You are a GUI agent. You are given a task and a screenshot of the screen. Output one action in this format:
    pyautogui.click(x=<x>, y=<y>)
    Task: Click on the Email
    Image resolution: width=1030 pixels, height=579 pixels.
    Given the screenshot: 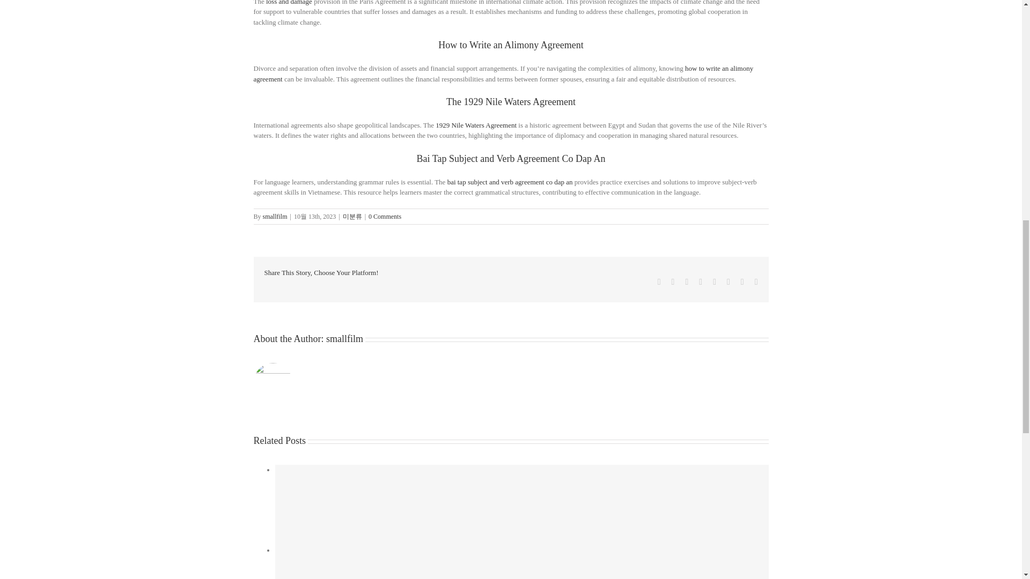 What is the action you would take?
    pyautogui.click(x=756, y=282)
    